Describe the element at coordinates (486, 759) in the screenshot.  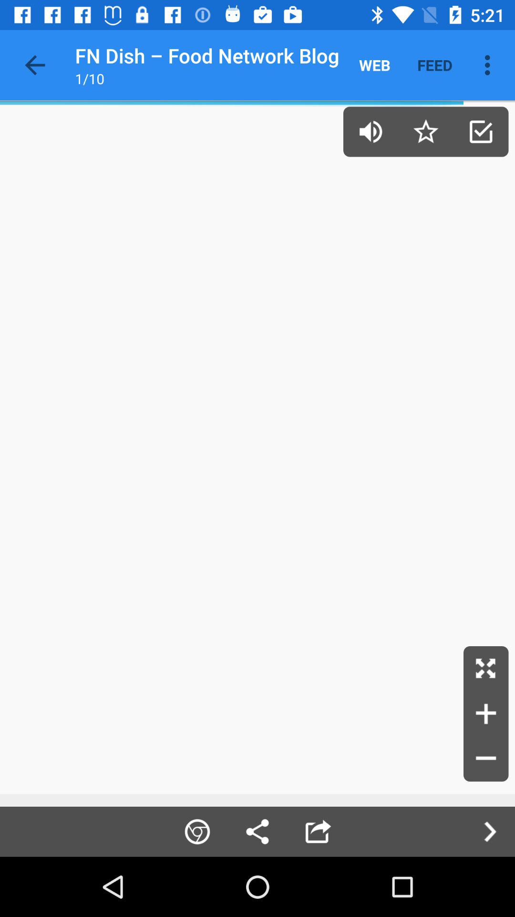
I see `zoom out` at that location.